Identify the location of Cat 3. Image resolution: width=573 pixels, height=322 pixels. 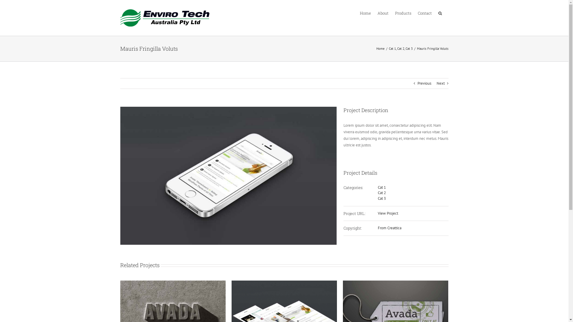
(382, 199).